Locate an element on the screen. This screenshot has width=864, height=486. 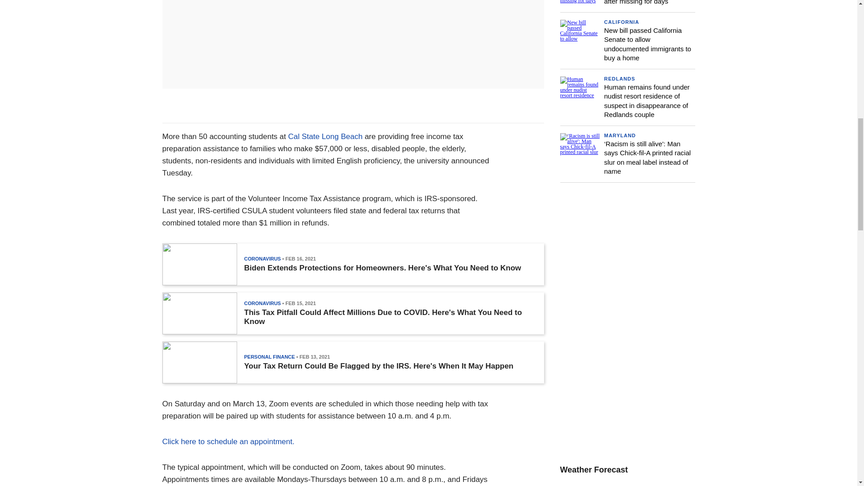
PERSONAL FINANCE is located at coordinates (269, 357).